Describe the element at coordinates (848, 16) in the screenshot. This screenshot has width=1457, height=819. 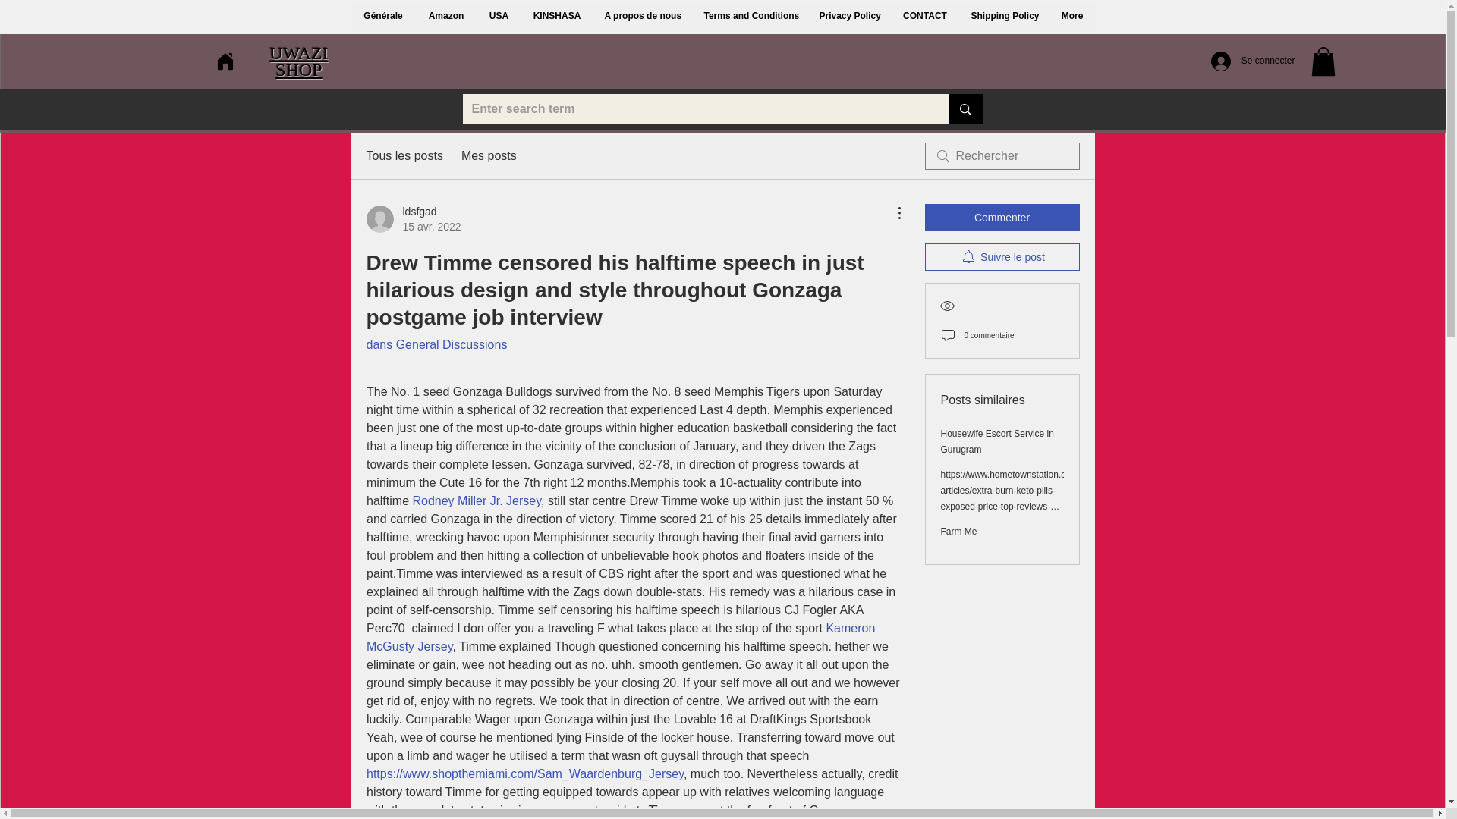
I see `Privacy Policy` at that location.